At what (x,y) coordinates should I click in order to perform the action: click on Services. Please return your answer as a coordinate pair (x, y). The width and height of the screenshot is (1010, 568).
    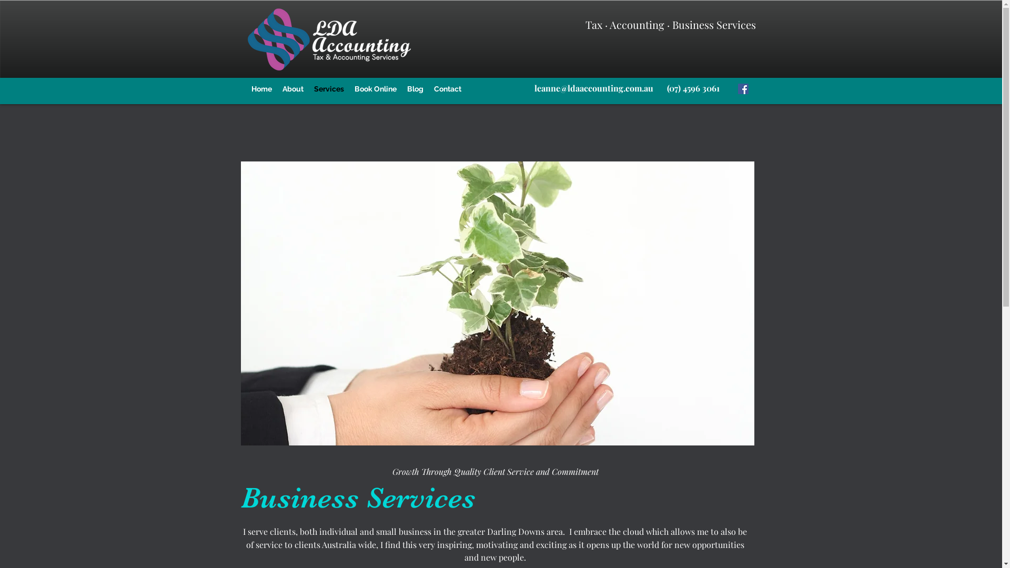
    Looking at the image, I should click on (328, 89).